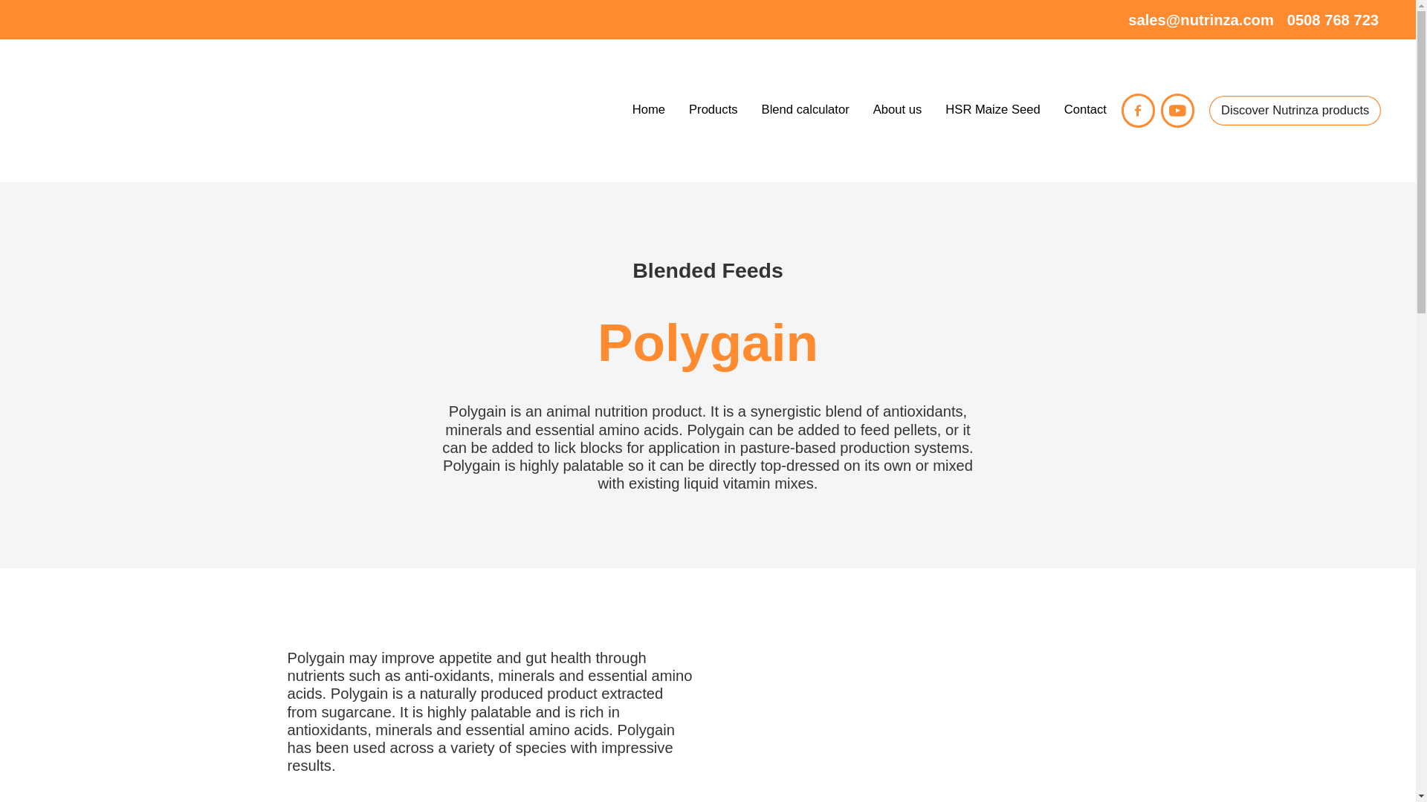  Describe the element at coordinates (1085, 109) in the screenshot. I see `Contact` at that location.